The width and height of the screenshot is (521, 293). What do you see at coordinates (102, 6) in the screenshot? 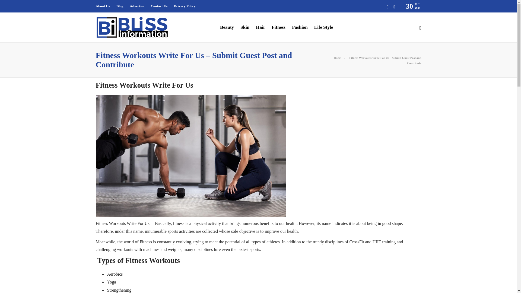
I see `About Us` at bounding box center [102, 6].